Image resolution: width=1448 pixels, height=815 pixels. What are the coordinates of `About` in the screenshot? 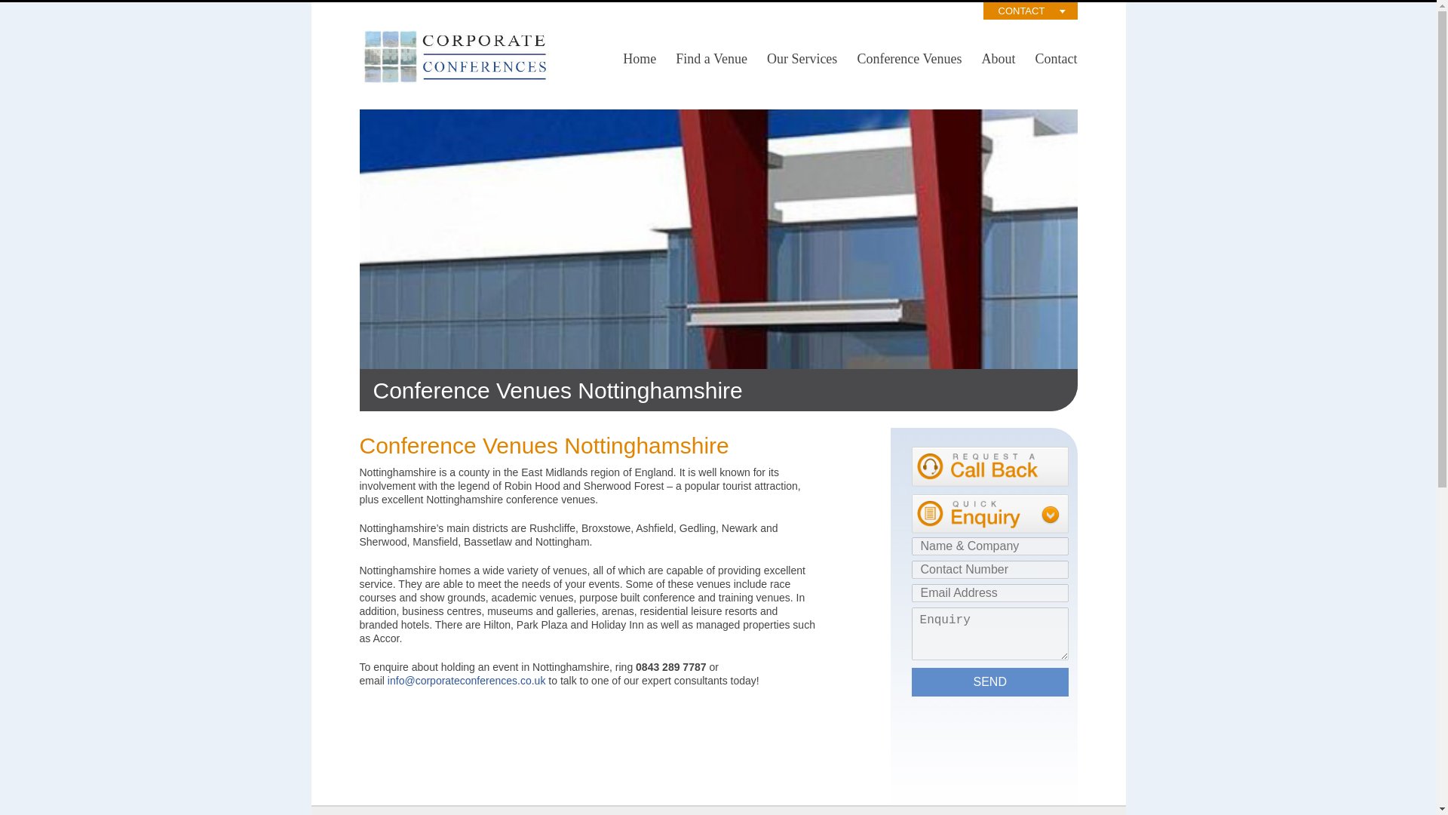 It's located at (999, 59).